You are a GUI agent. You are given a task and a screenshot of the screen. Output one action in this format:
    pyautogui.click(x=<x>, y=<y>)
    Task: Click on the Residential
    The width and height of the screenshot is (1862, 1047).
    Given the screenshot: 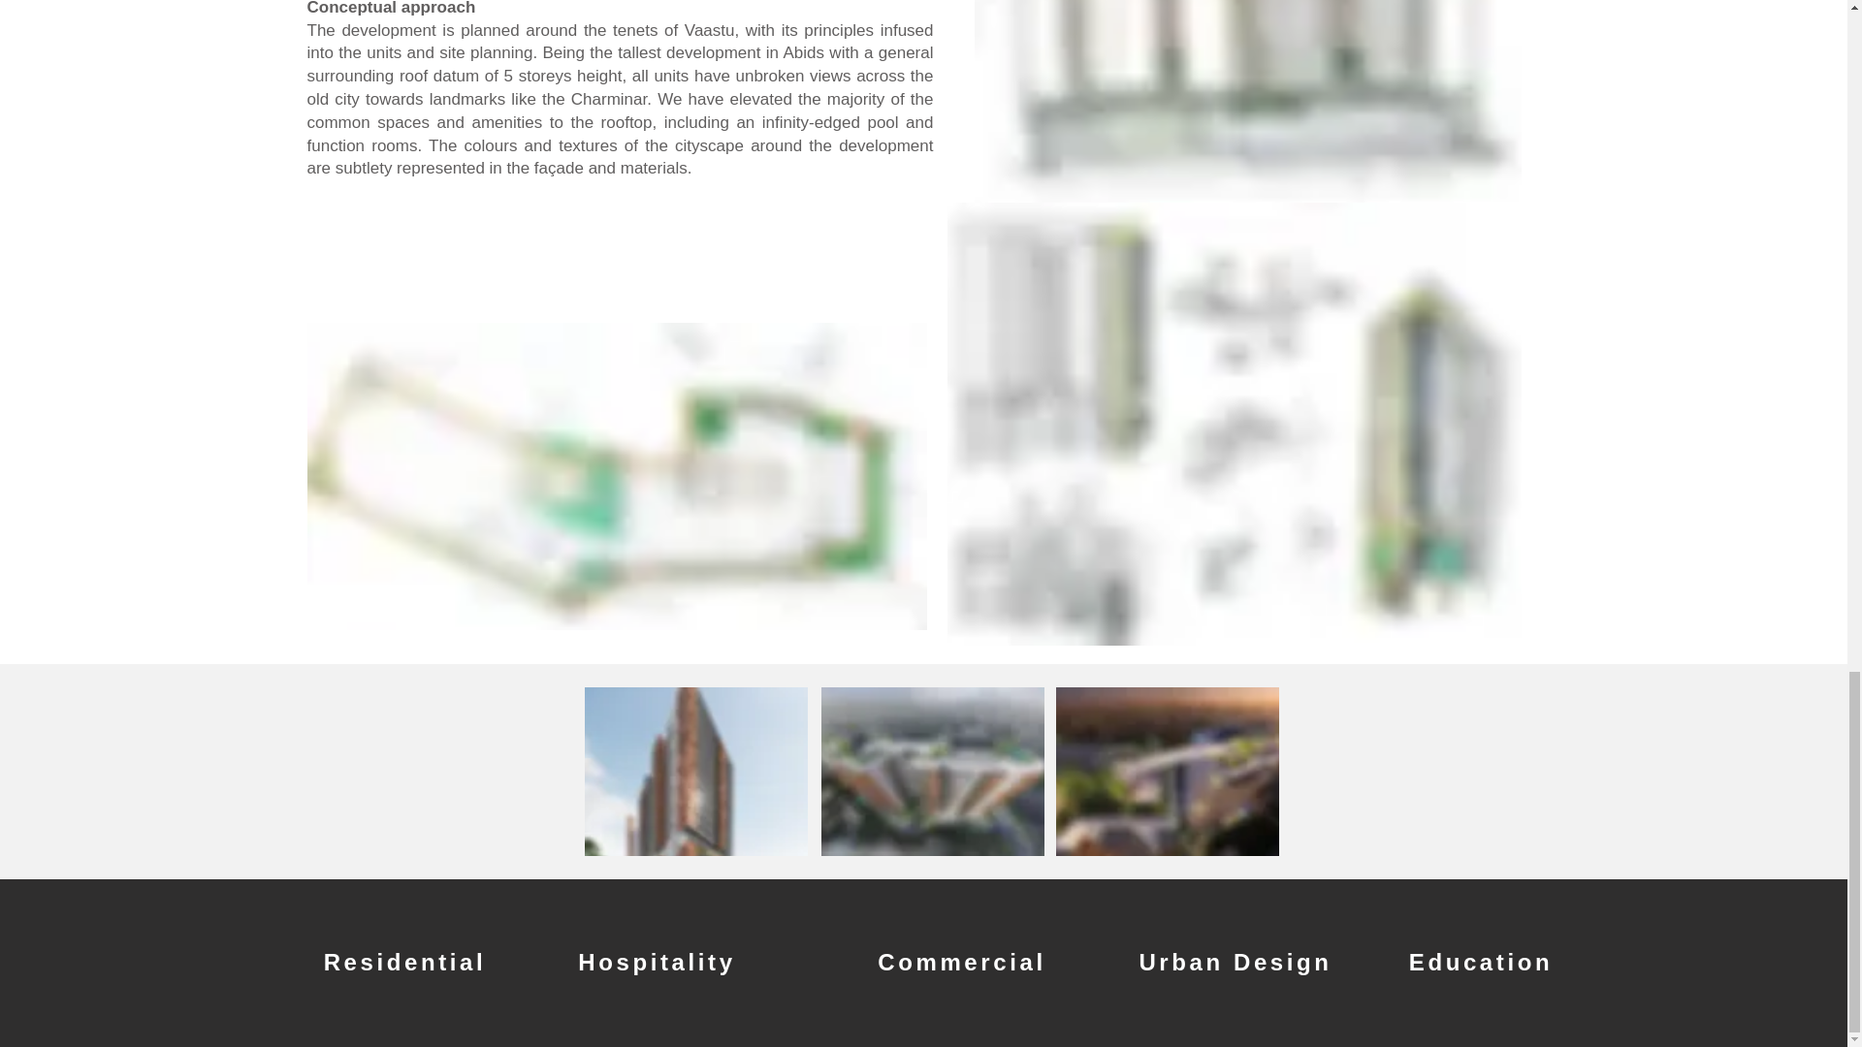 What is the action you would take?
    pyautogui.click(x=404, y=963)
    